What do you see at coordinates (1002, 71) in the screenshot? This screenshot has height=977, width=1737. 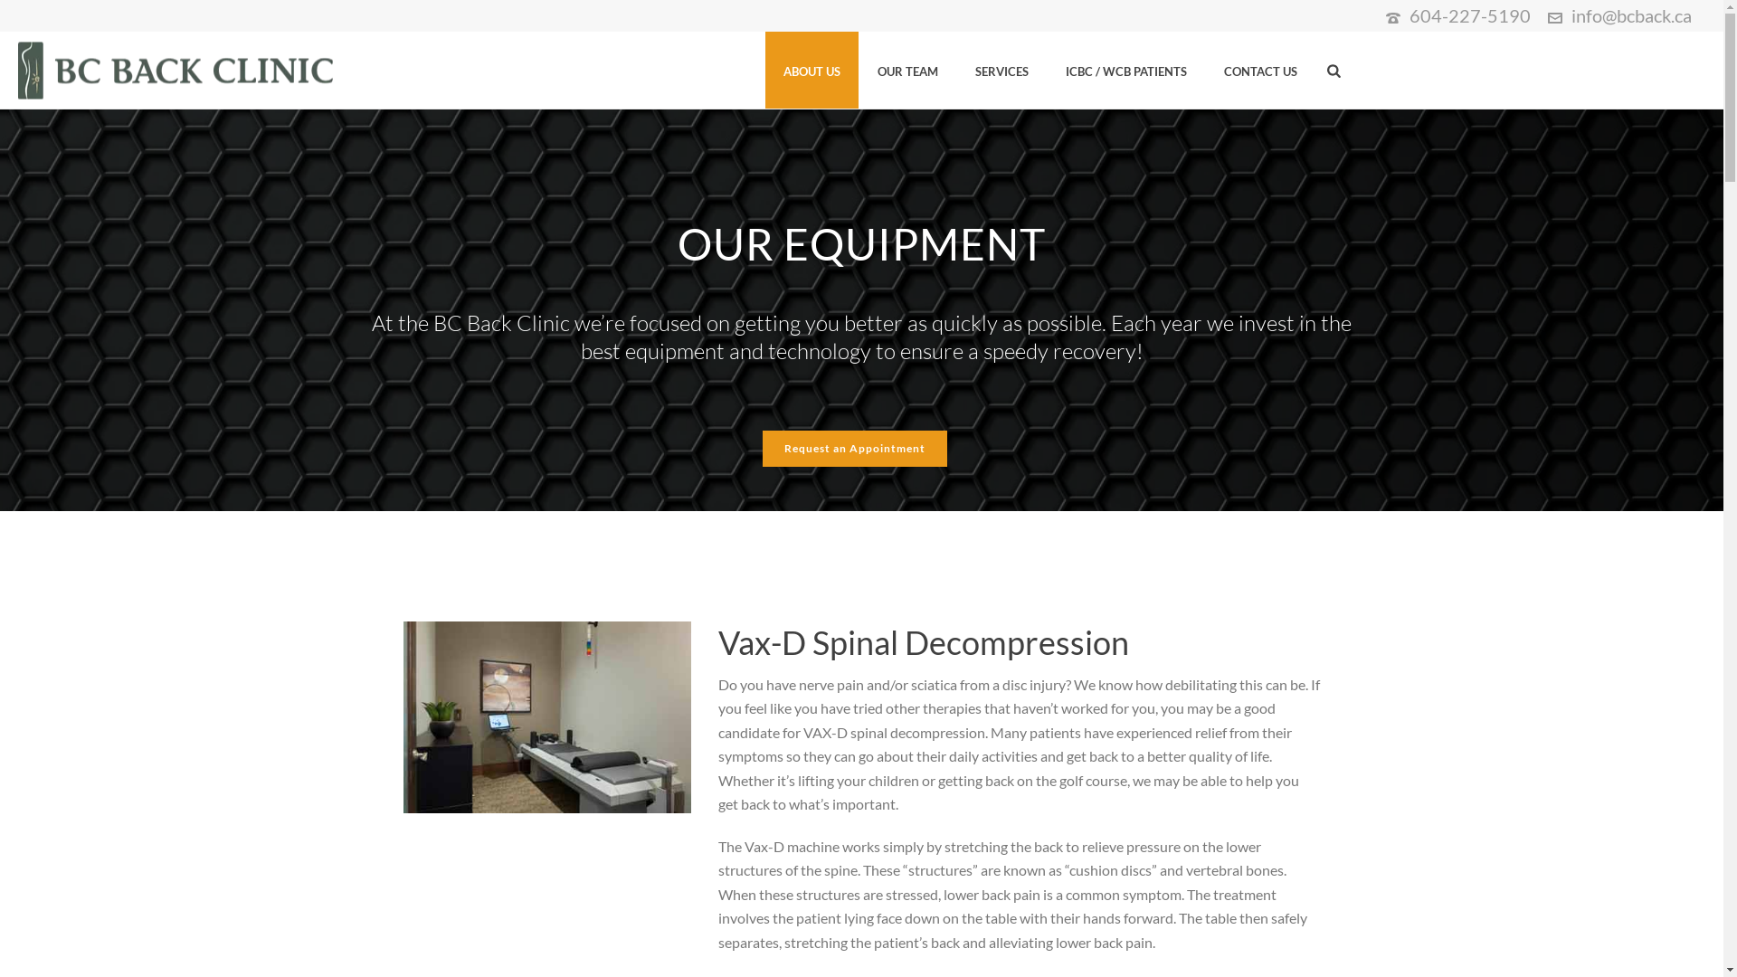 I see `SERVICES` at bounding box center [1002, 71].